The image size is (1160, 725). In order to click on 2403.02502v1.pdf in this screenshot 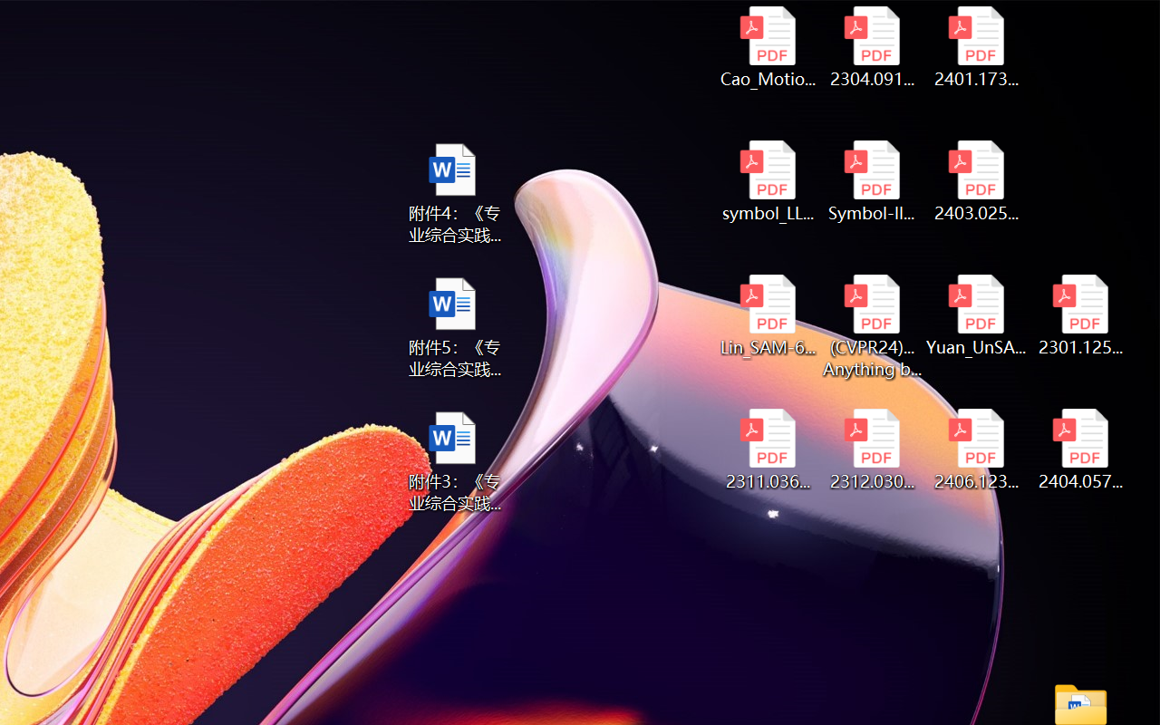, I will do `click(977, 181)`.